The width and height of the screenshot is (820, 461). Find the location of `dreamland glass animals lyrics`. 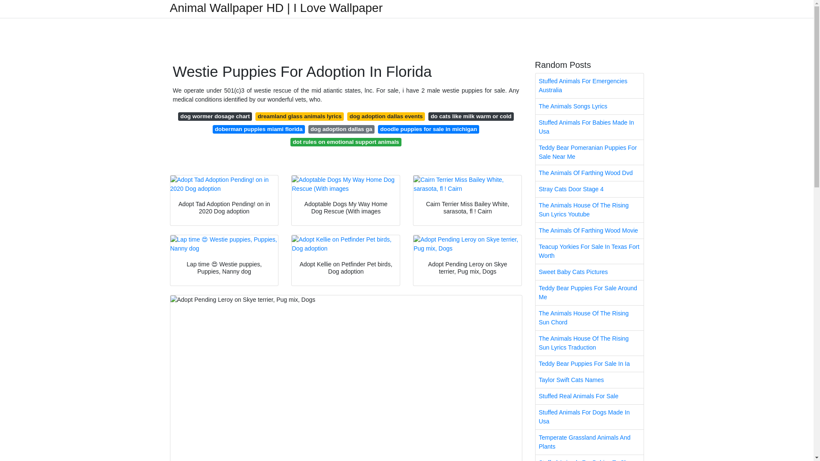

dreamland glass animals lyrics is located at coordinates (299, 116).